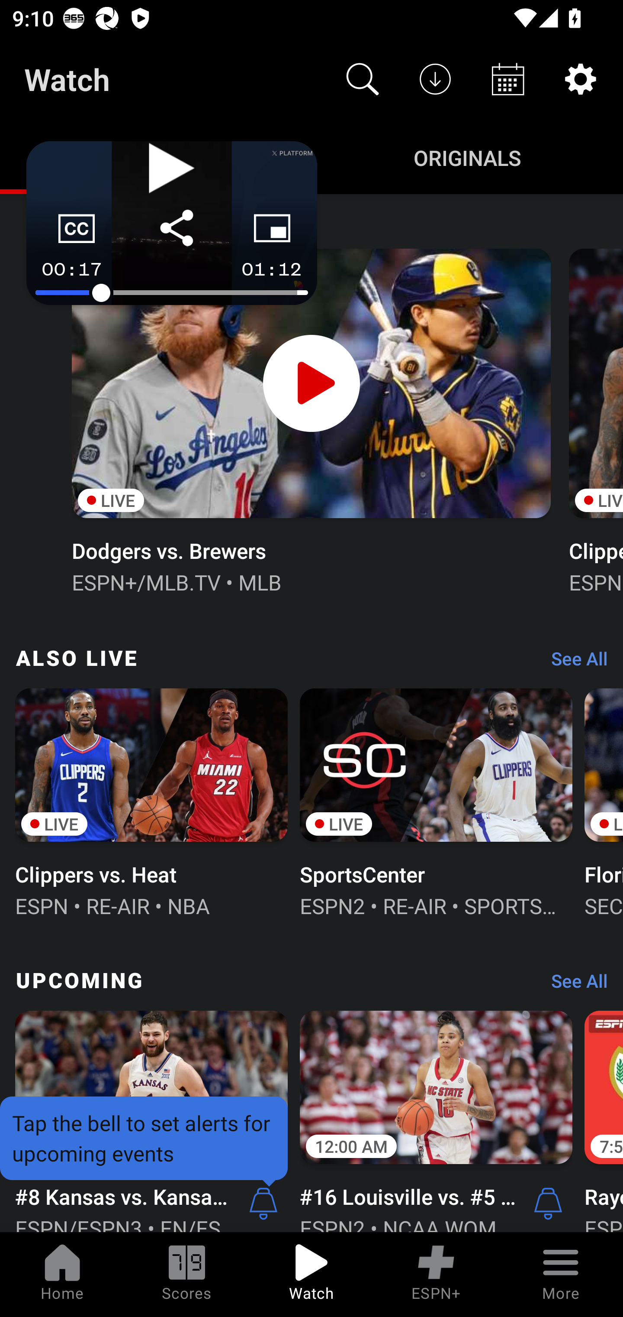 This screenshot has width=623, height=1317. Describe the element at coordinates (573, 985) in the screenshot. I see `See All` at that location.